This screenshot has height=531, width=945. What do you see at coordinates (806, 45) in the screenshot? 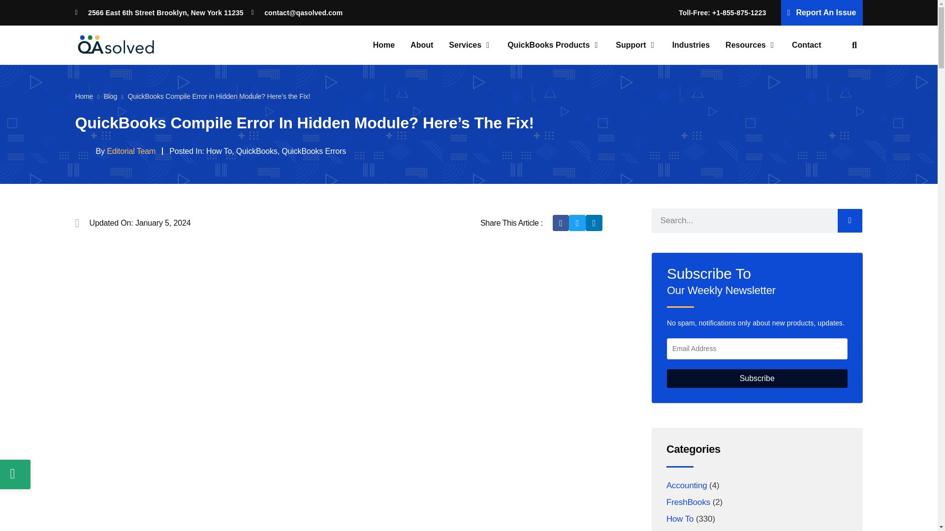
I see `Contact` at bounding box center [806, 45].